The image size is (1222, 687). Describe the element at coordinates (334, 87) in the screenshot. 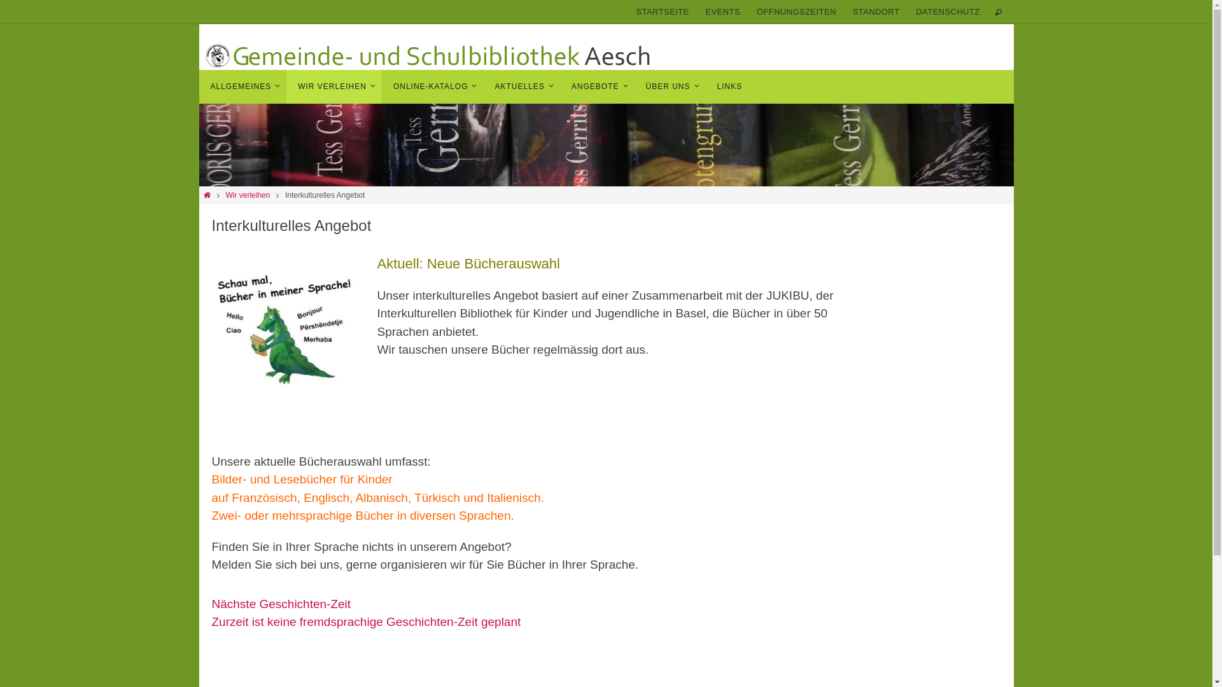

I see `WIR VERLEIHEN` at that location.